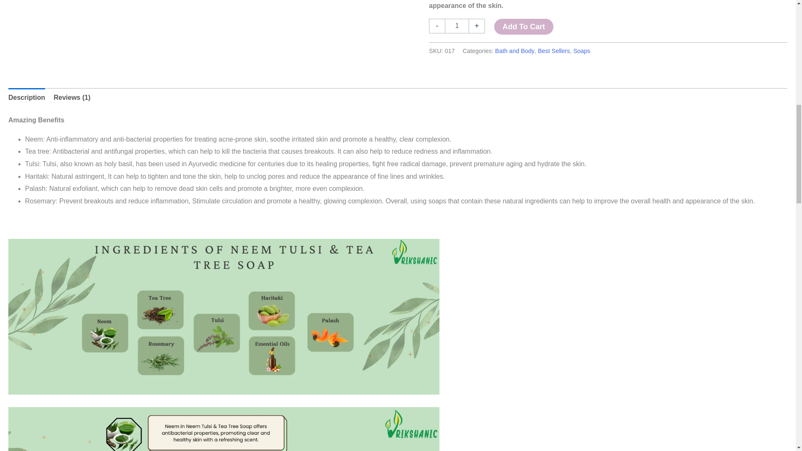 This screenshot has width=802, height=451. What do you see at coordinates (457, 26) in the screenshot?
I see `1` at bounding box center [457, 26].